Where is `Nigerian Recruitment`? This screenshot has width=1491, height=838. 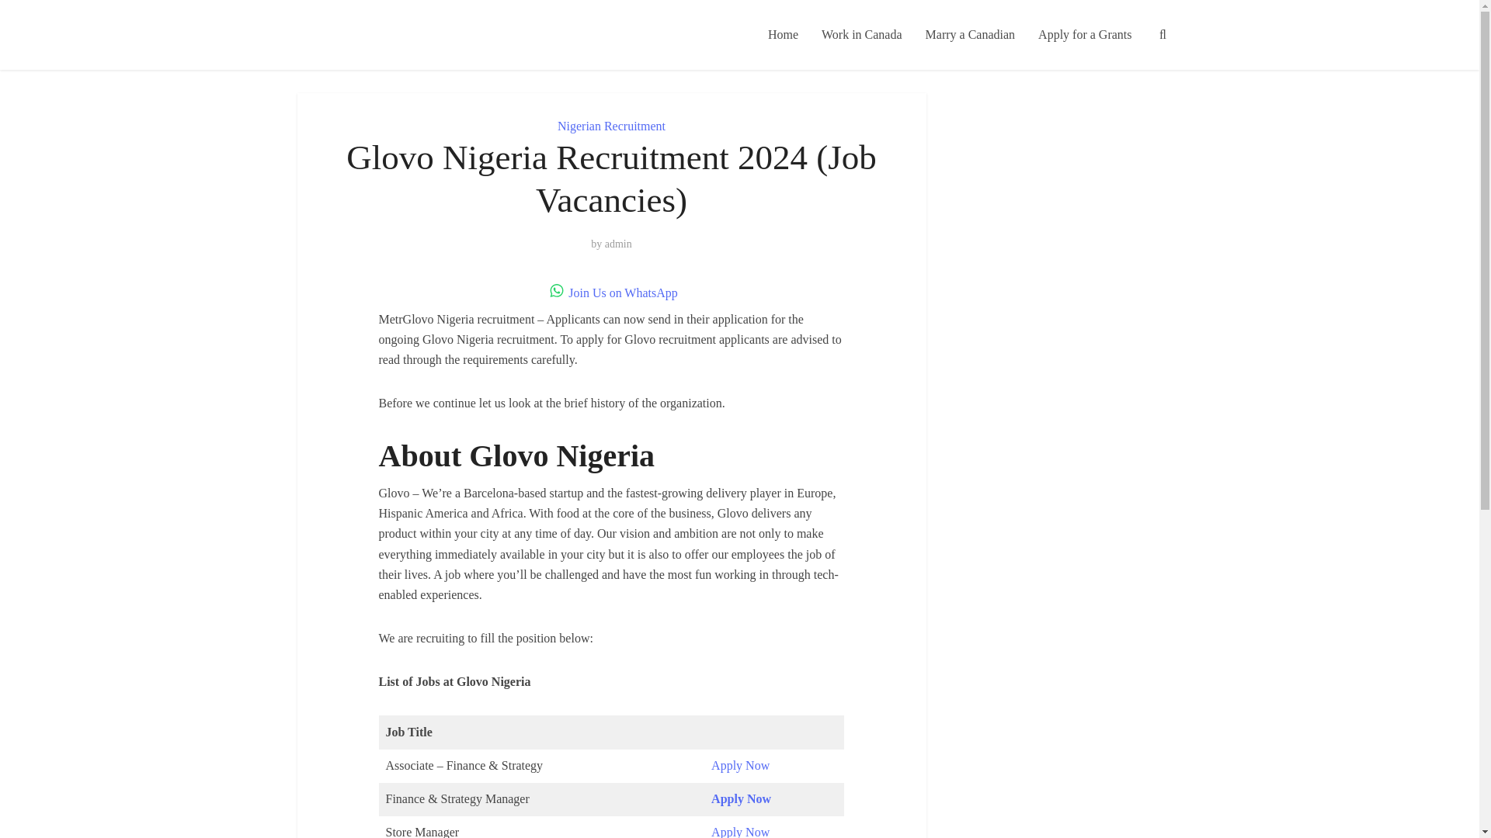
Nigerian Recruitment is located at coordinates (611, 126).